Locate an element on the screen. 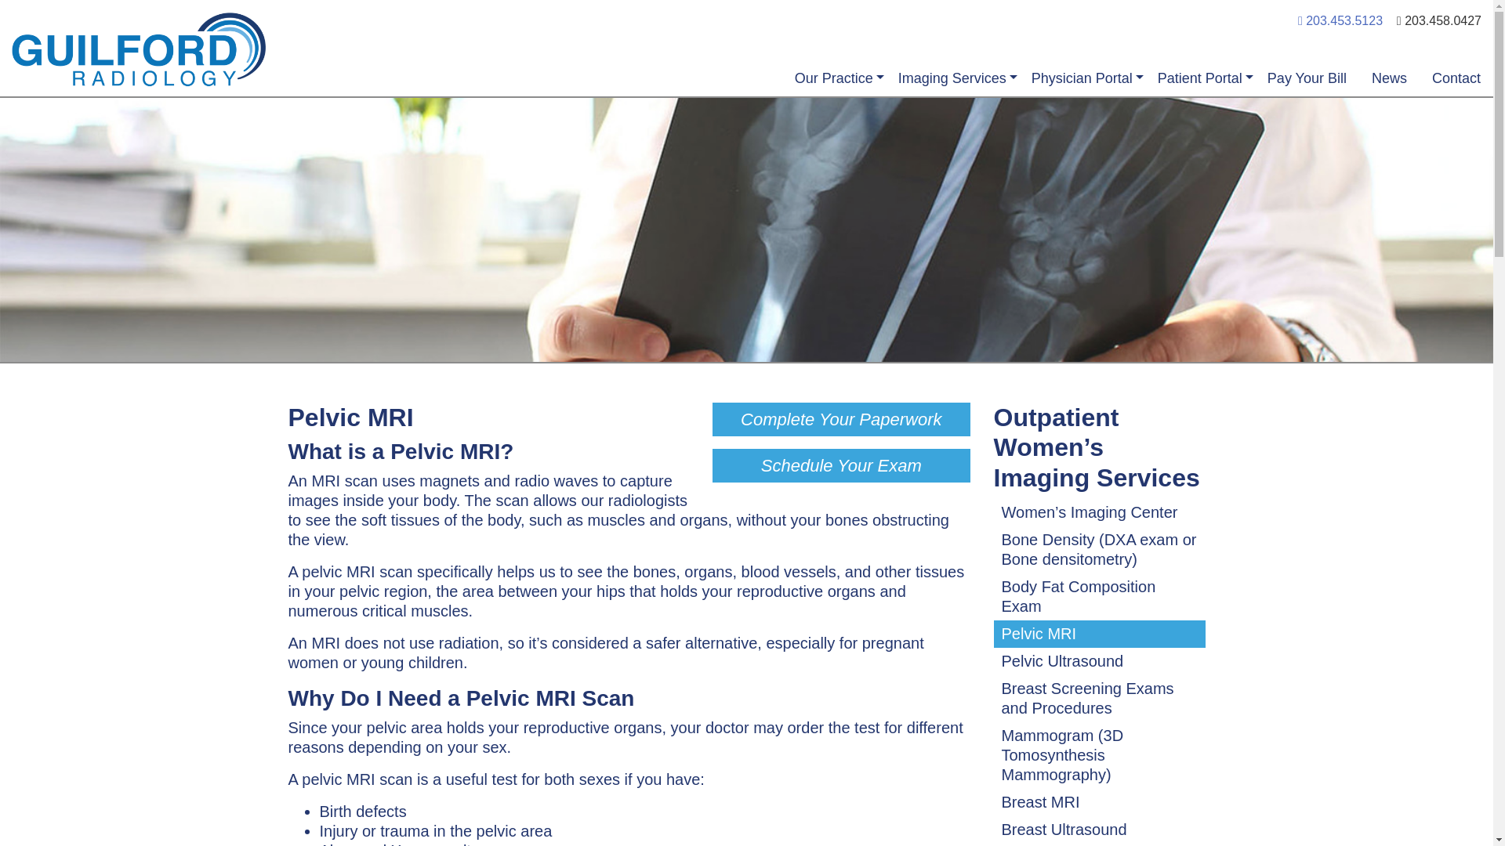 The image size is (1505, 846). Patient Portal is located at coordinates (1200, 78).